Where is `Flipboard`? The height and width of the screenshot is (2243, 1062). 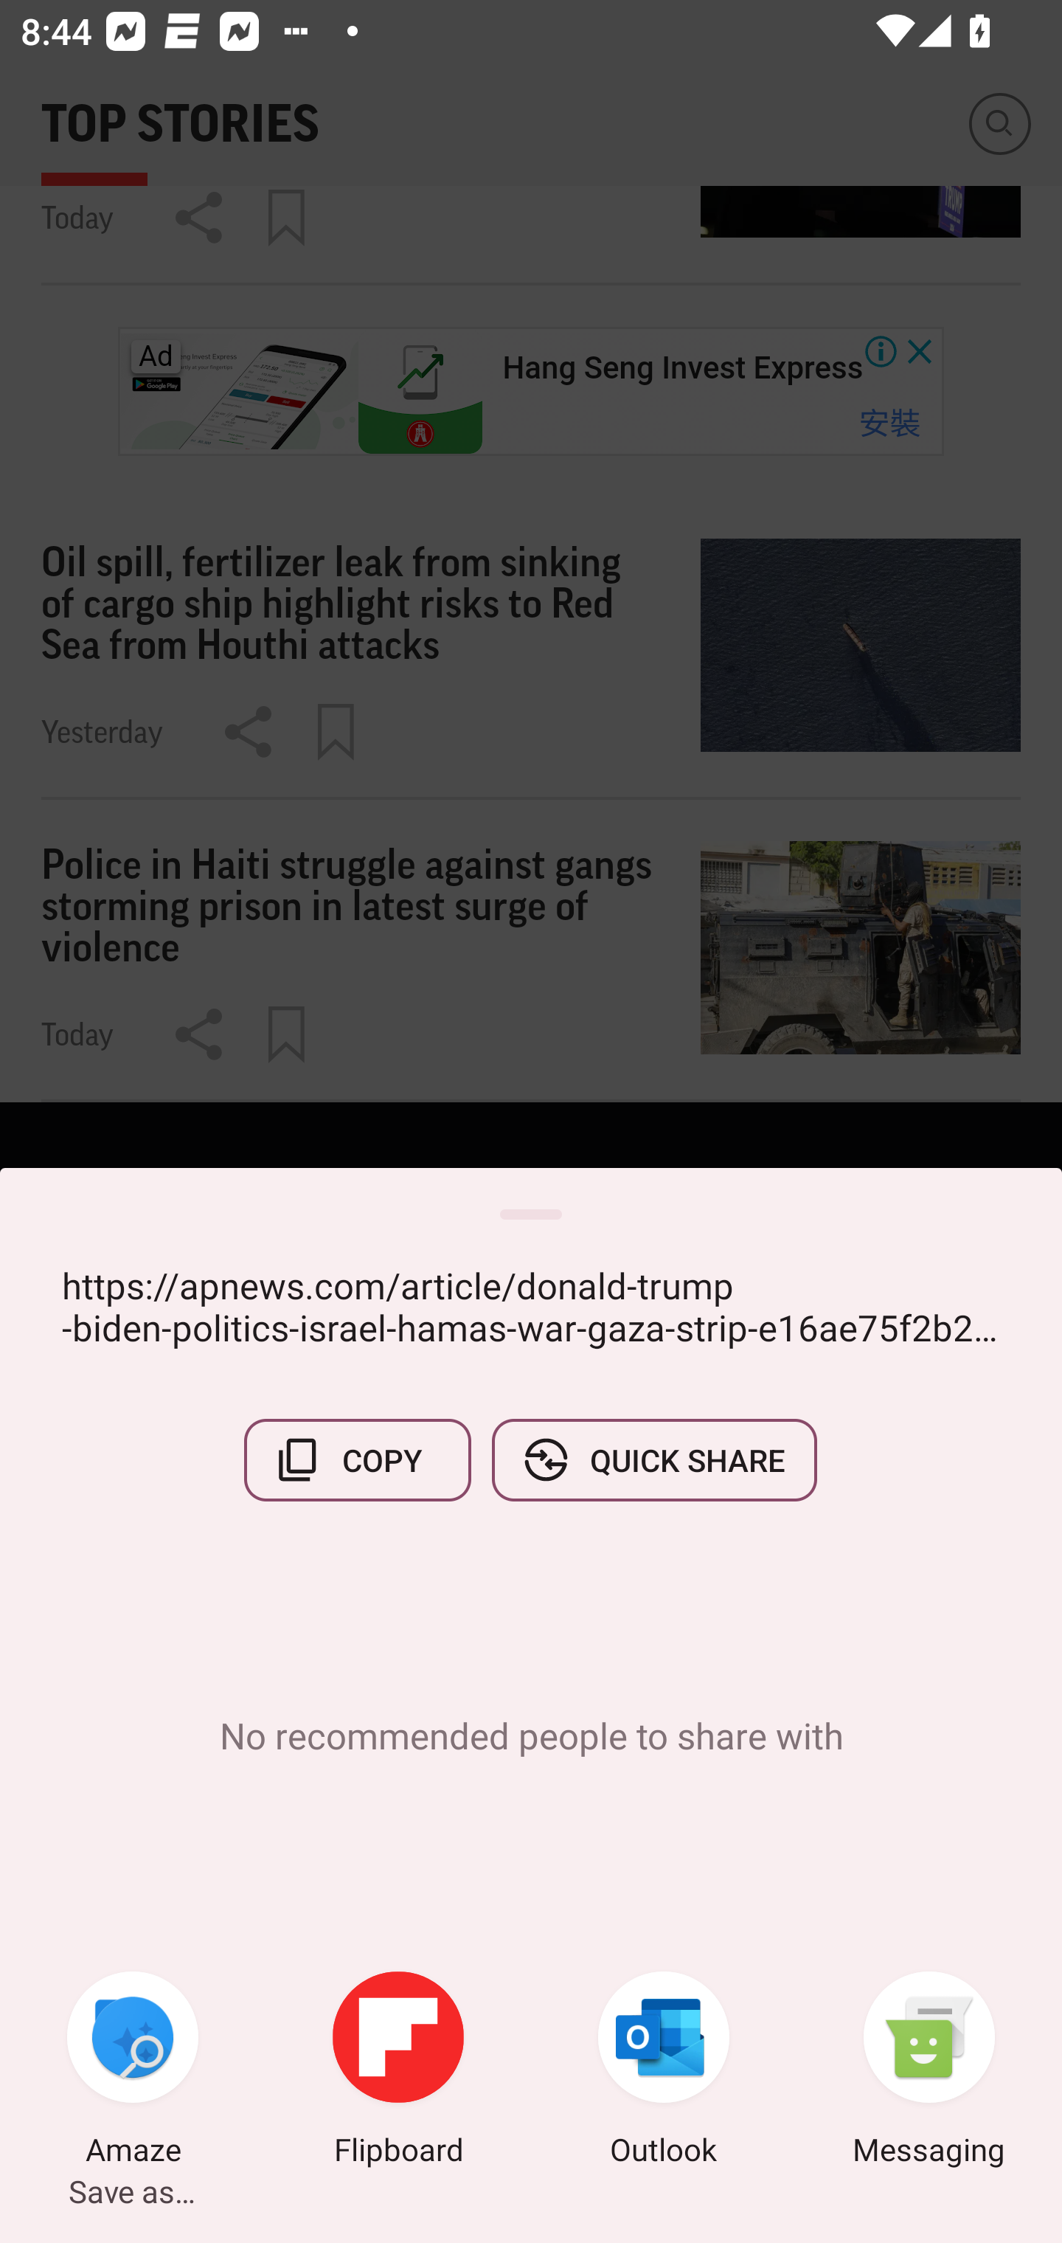 Flipboard is located at coordinates (398, 2072).